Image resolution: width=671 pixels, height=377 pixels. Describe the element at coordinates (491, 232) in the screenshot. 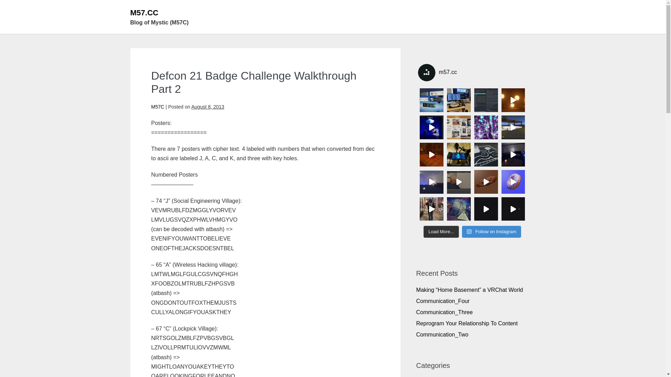

I see `Follow on Instagram` at that location.